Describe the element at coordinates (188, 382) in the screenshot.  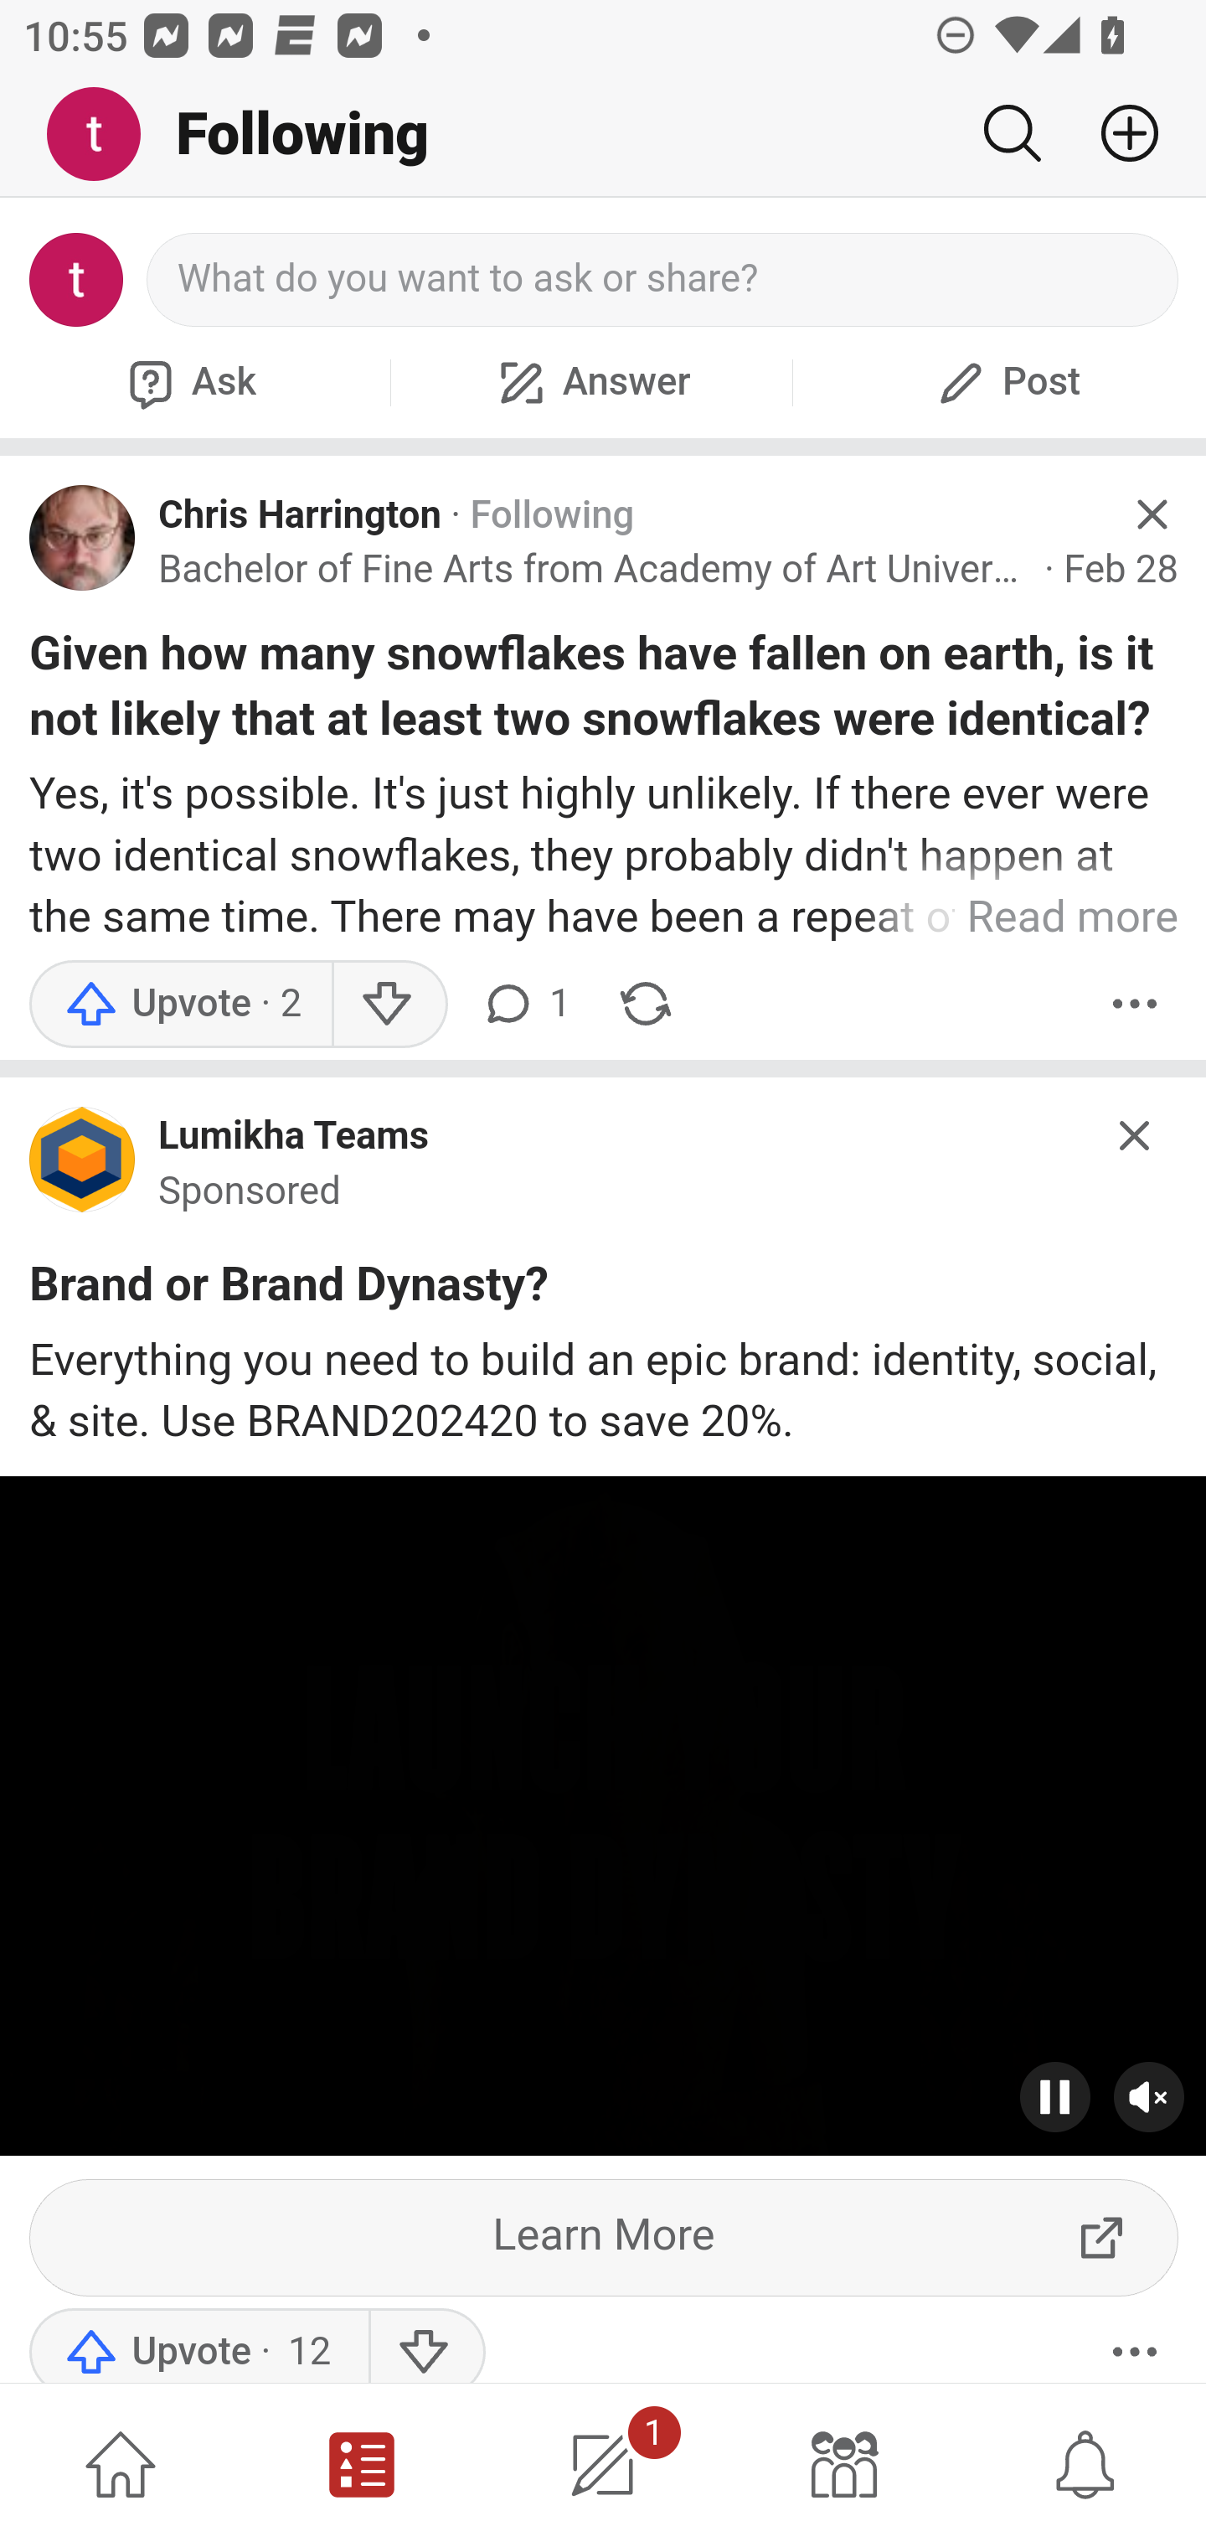
I see `Ask` at that location.